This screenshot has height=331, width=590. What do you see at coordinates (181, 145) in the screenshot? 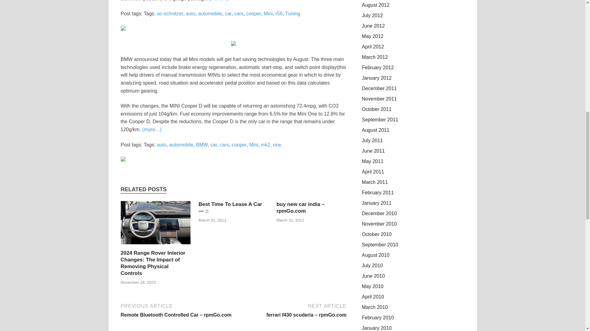
I see `automobile` at bounding box center [181, 145].